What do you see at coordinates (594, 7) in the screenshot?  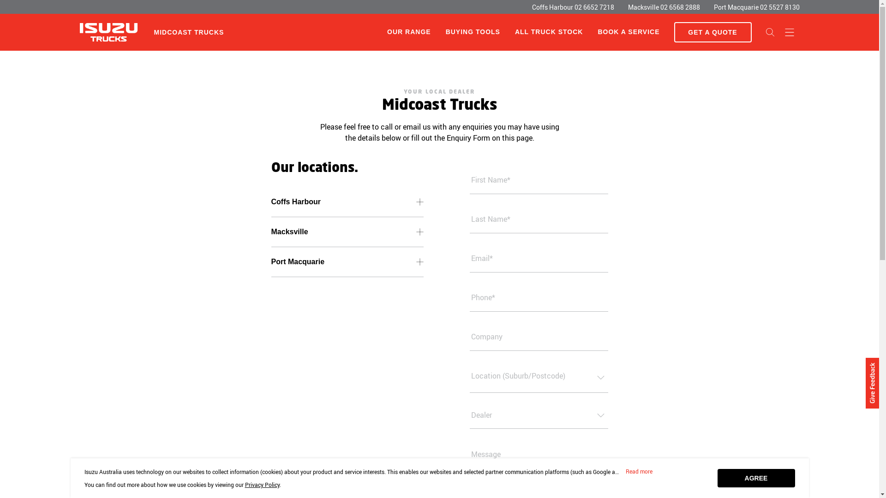 I see `02 6652 7218` at bounding box center [594, 7].